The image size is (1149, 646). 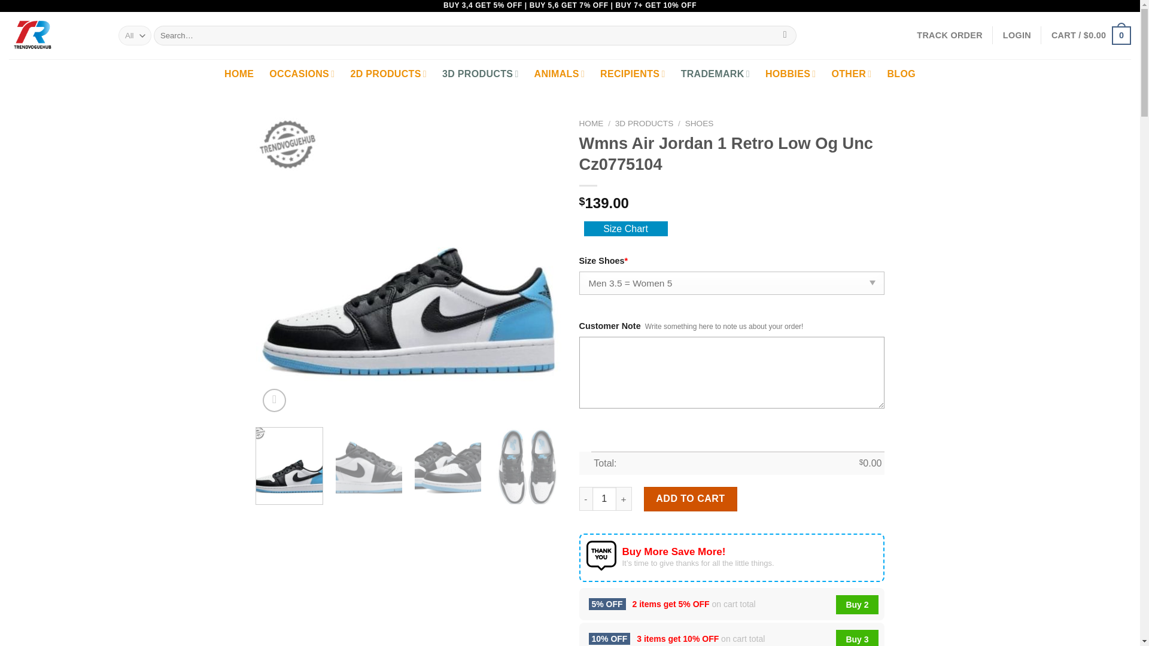 What do you see at coordinates (785, 36) in the screenshot?
I see `Search` at bounding box center [785, 36].